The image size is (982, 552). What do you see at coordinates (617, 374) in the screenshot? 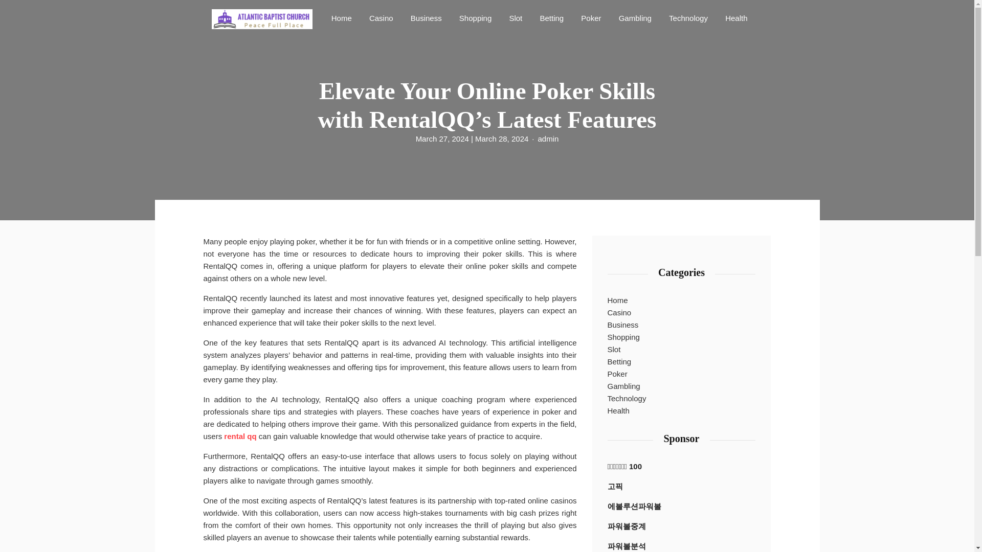
I see `Poker` at bounding box center [617, 374].